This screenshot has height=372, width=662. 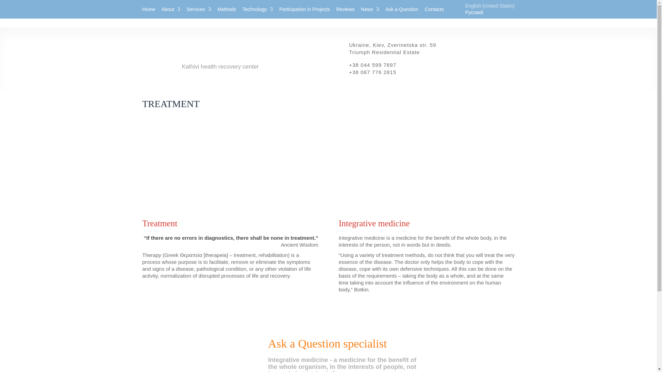 I want to click on Ask a Question, so click(x=402, y=9).